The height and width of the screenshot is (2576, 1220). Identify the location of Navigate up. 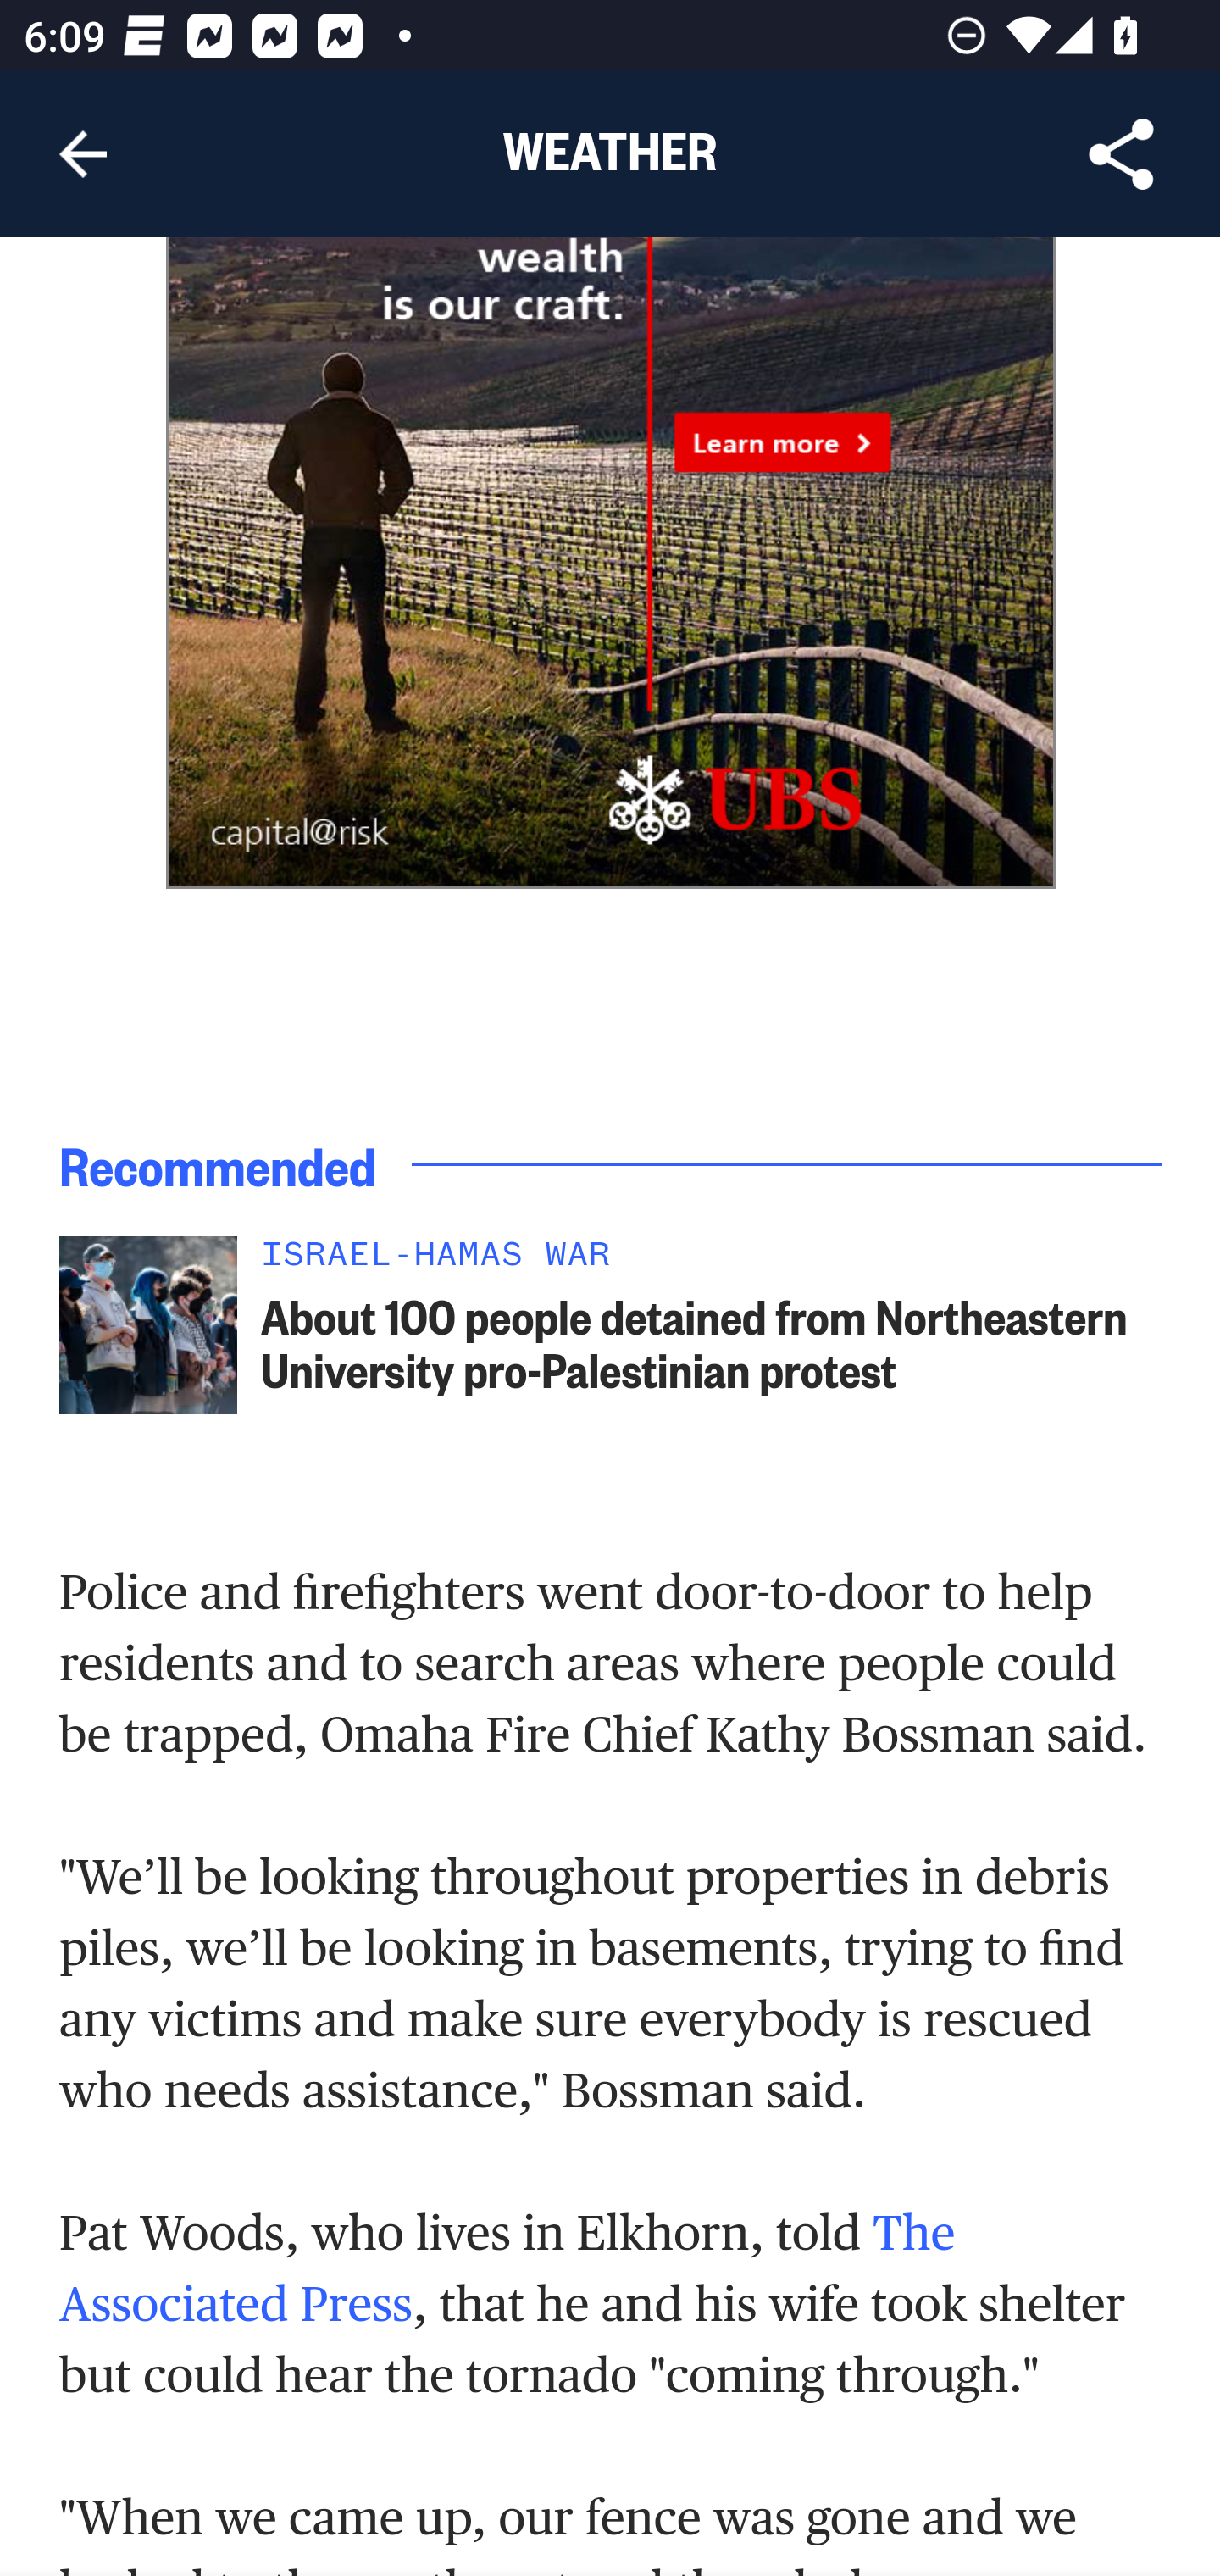
(83, 154).